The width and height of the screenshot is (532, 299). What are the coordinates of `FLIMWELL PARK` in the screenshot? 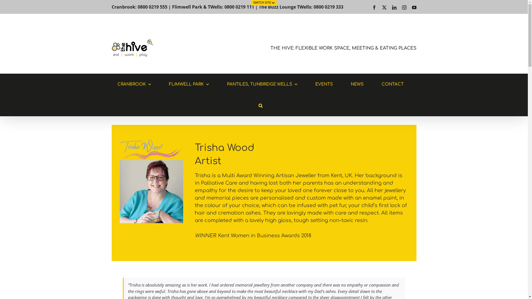 It's located at (189, 84).